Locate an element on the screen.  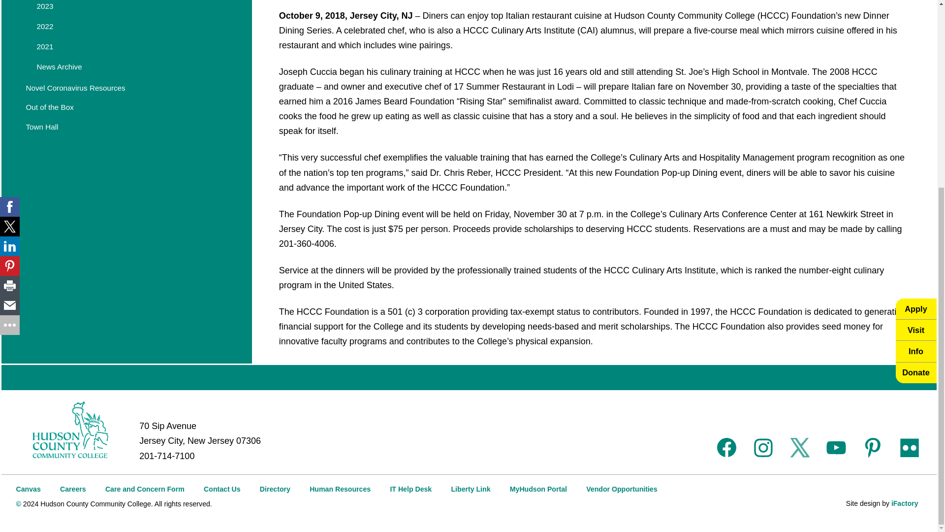
youtube is located at coordinates (836, 447).